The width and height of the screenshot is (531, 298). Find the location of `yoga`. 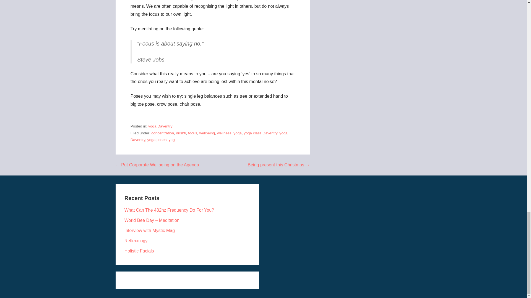

yoga is located at coordinates (237, 133).